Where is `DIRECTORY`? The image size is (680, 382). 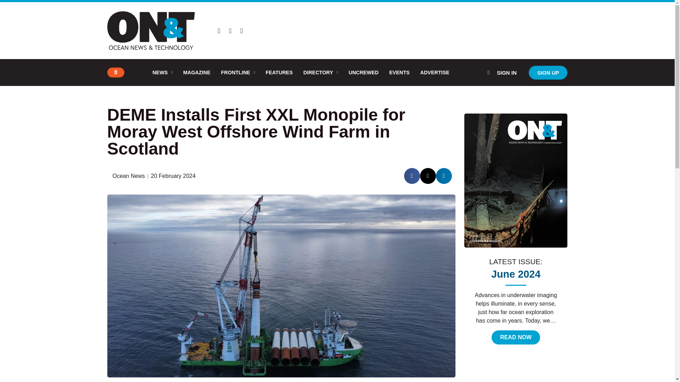
DIRECTORY is located at coordinates (321, 72).